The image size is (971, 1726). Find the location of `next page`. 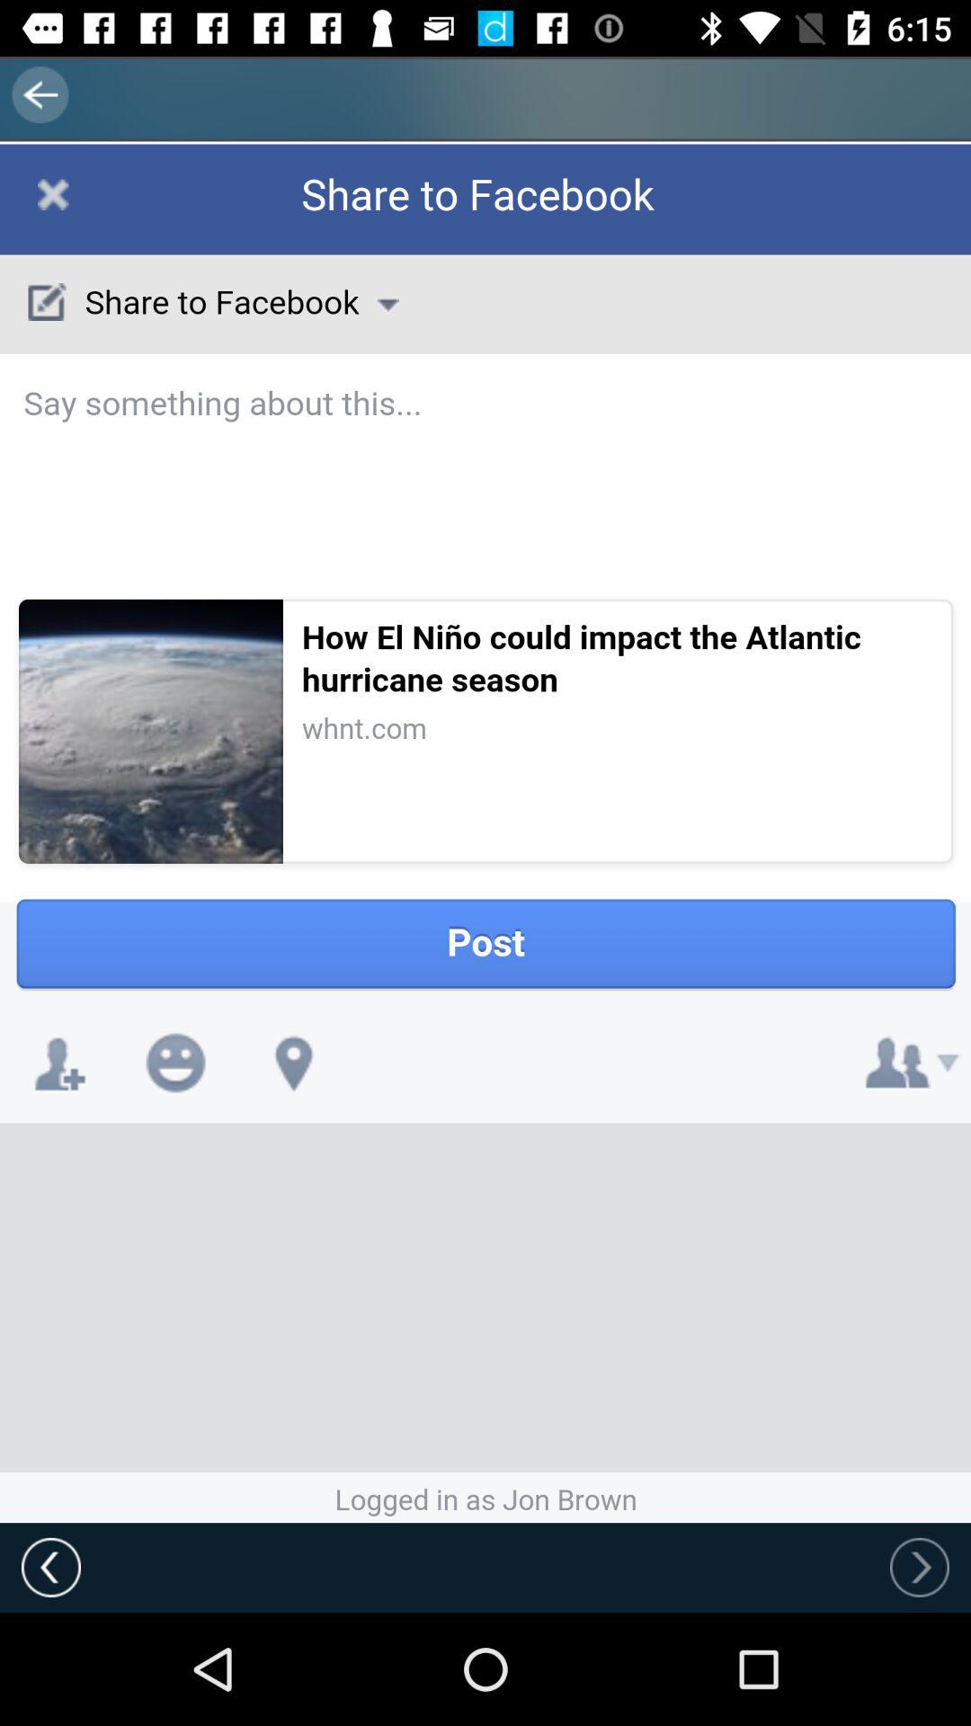

next page is located at coordinates (920, 1567).